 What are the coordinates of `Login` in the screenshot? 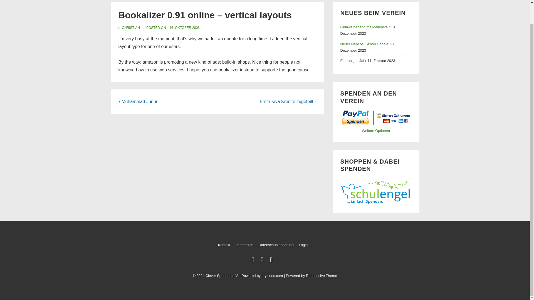 It's located at (303, 244).